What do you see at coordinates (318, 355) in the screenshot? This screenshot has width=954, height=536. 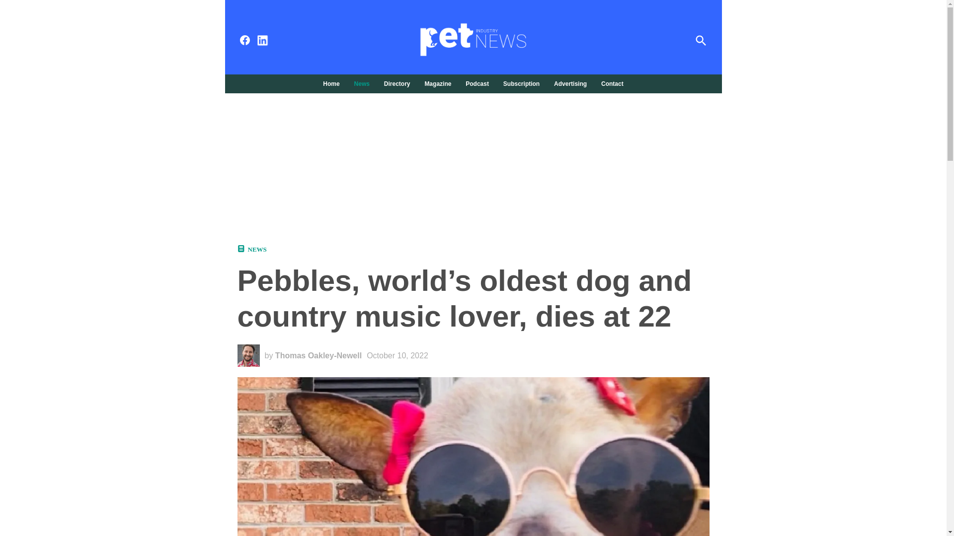 I see `Thomas Oakley-Newell` at bounding box center [318, 355].